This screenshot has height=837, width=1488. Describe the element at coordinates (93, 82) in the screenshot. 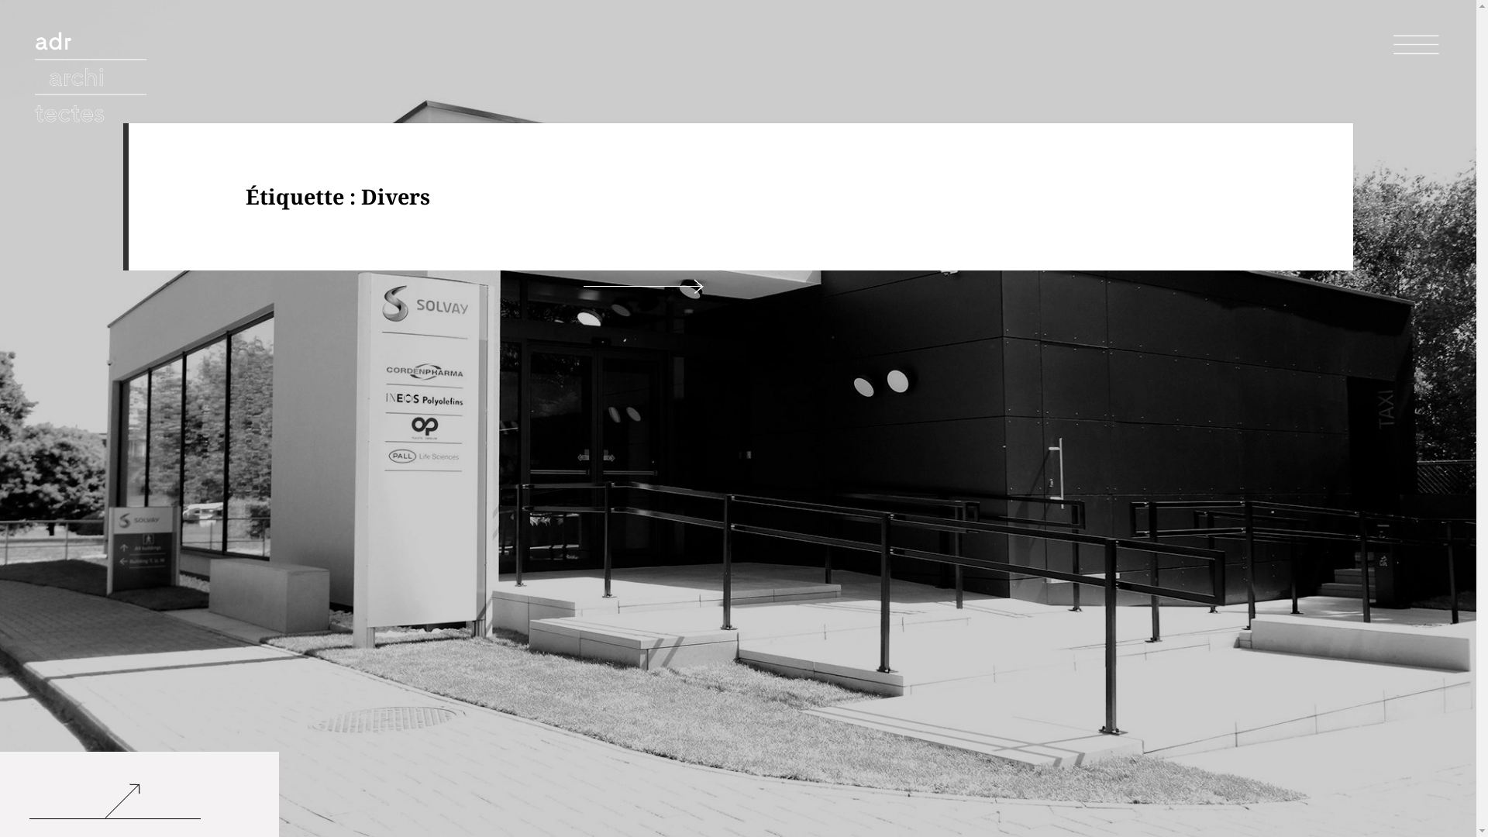

I see `adr architectes` at that location.